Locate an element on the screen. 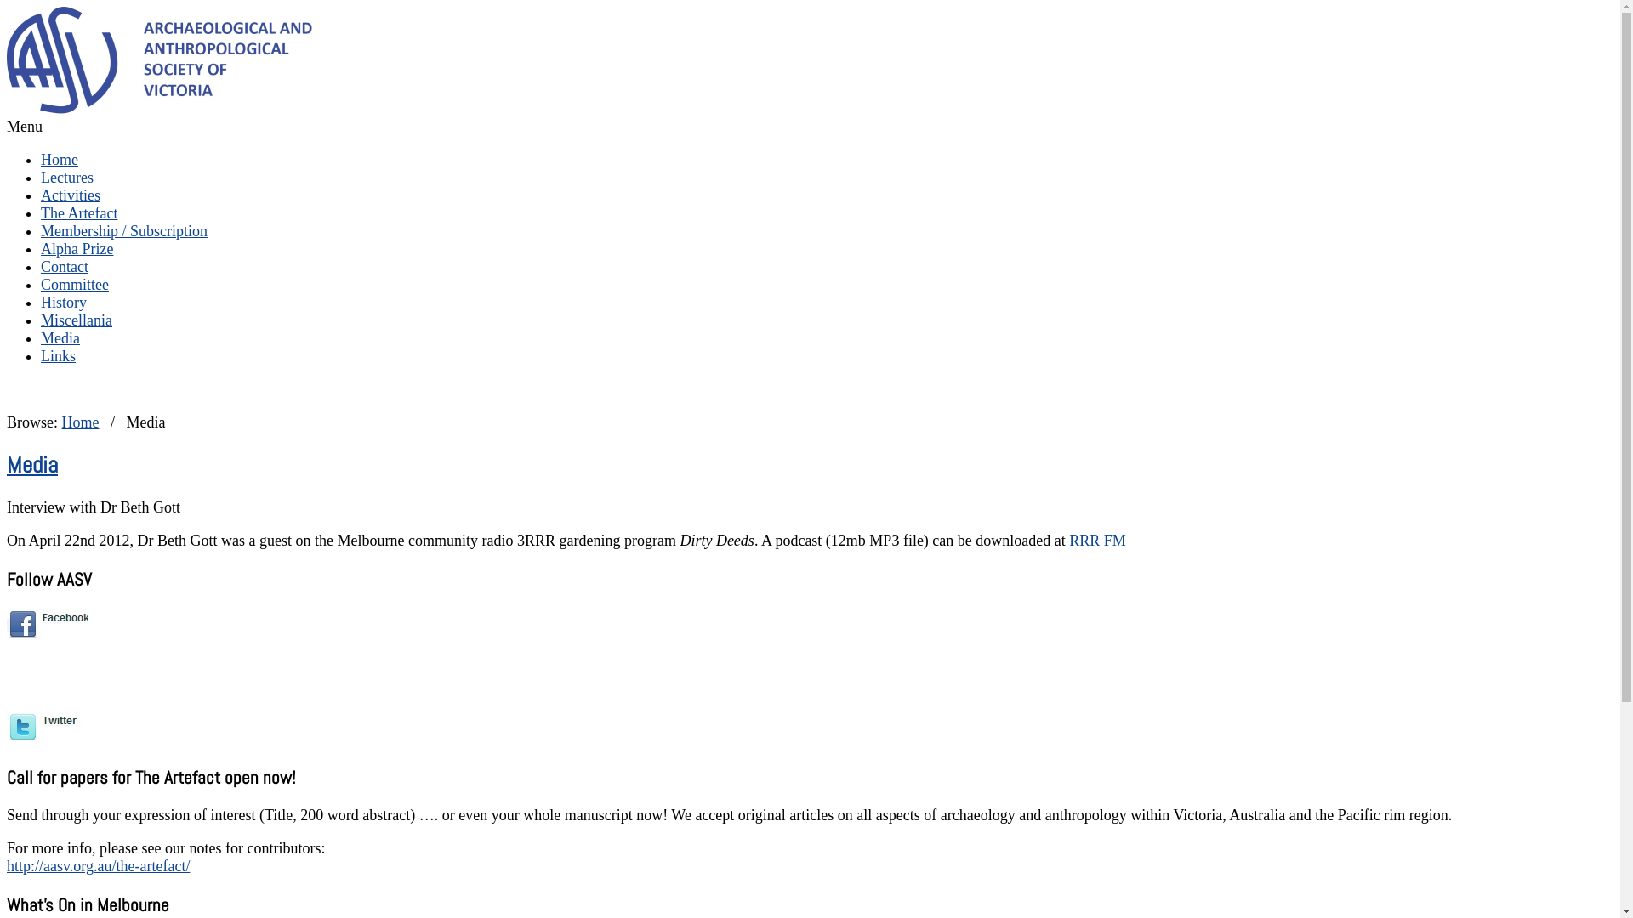 Image resolution: width=1633 pixels, height=918 pixels. Miscellania is located at coordinates (77, 320).